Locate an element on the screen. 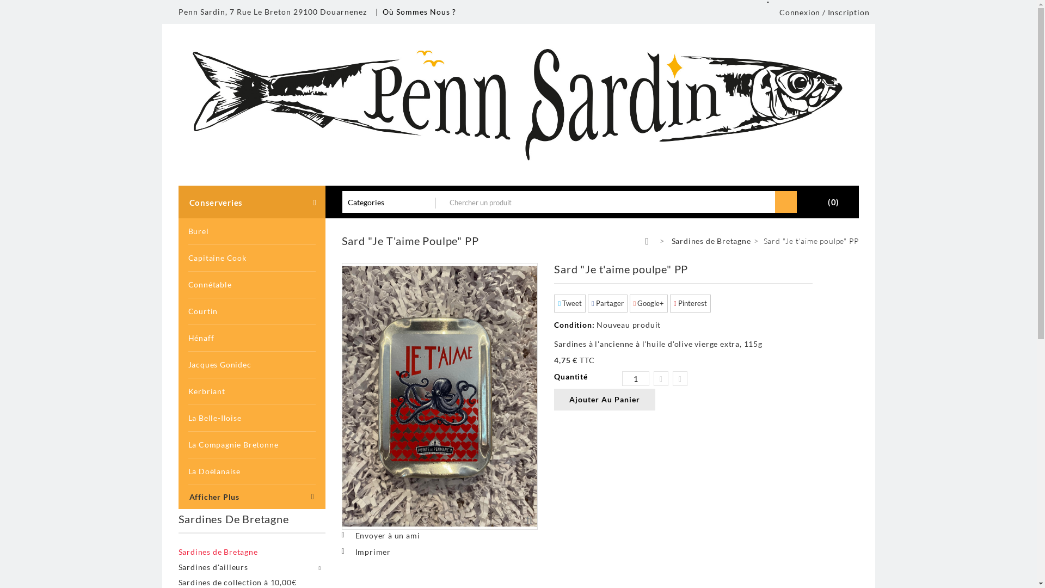 The width and height of the screenshot is (1045, 588). Sardines d'ailleurs is located at coordinates (252, 567).